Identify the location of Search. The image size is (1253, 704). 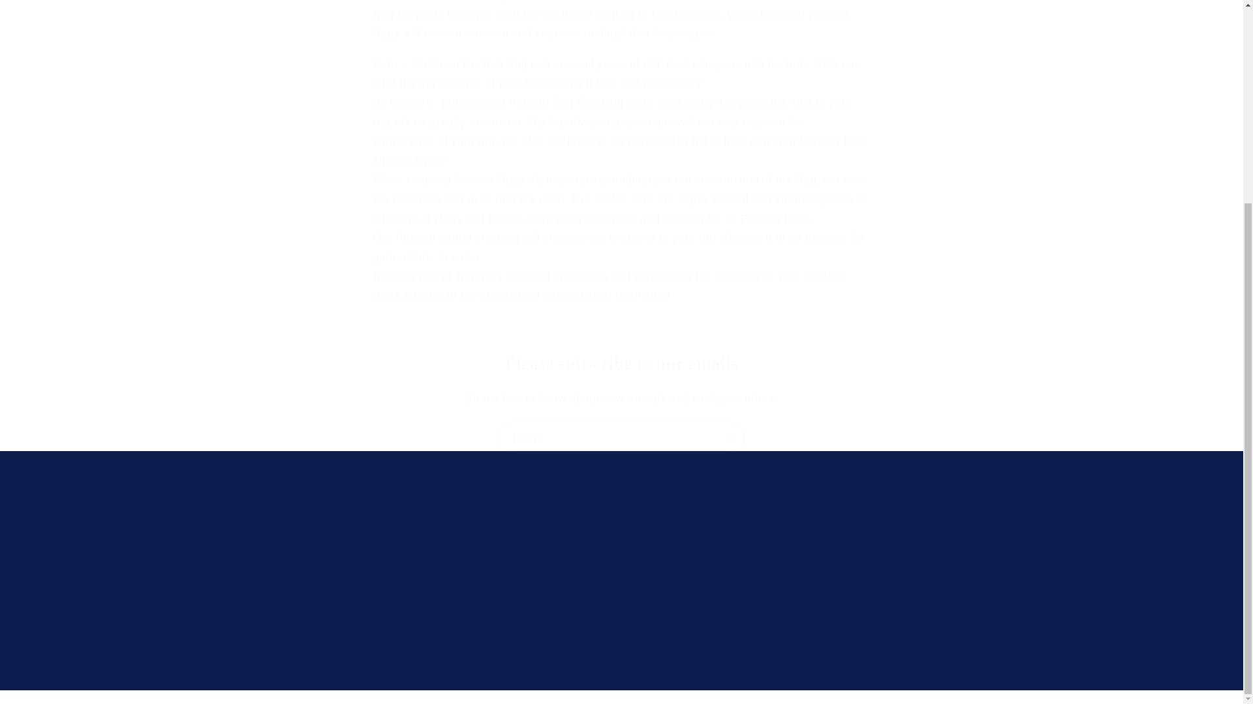
(260, 533).